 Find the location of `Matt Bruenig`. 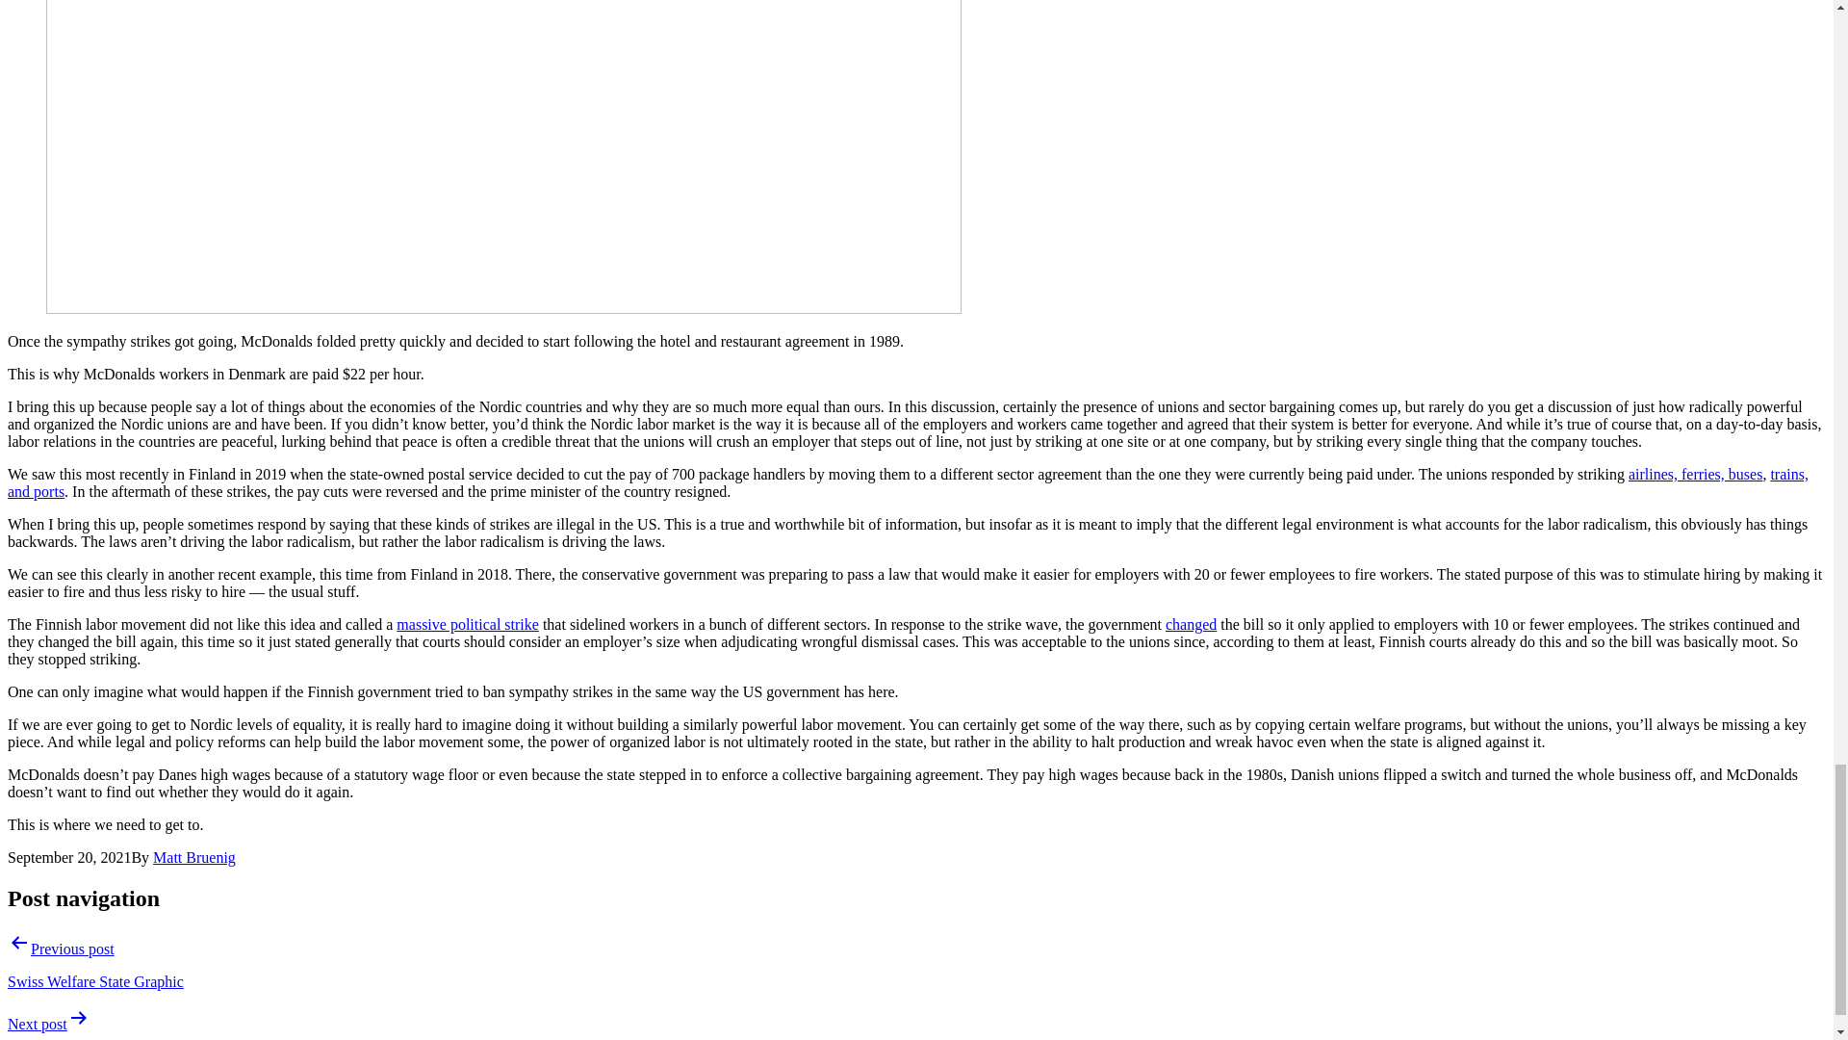

Matt Bruenig is located at coordinates (194, 857).